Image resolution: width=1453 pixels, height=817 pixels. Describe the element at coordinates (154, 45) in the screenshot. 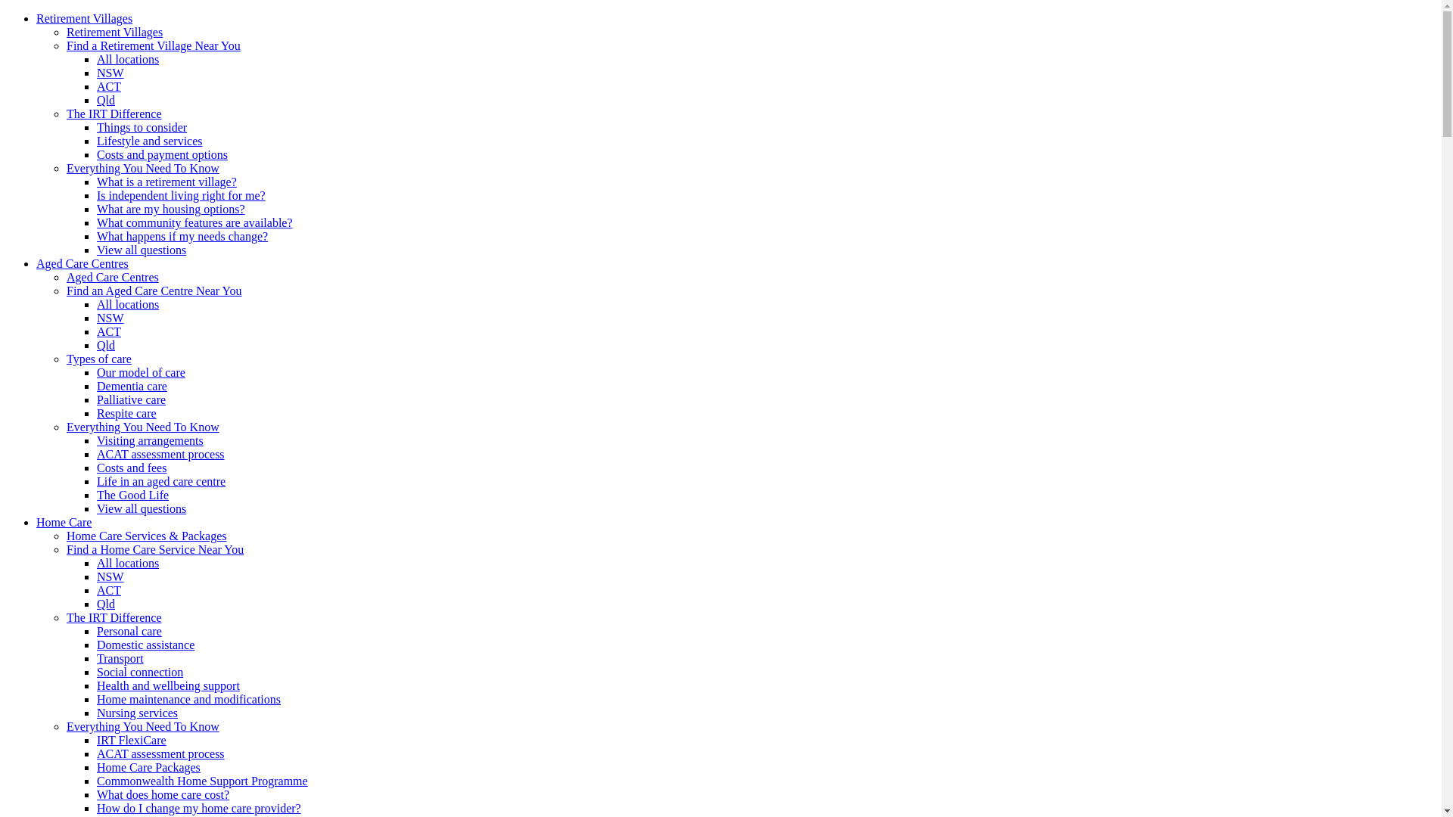

I see `Find a Retirement Village Near You` at that location.